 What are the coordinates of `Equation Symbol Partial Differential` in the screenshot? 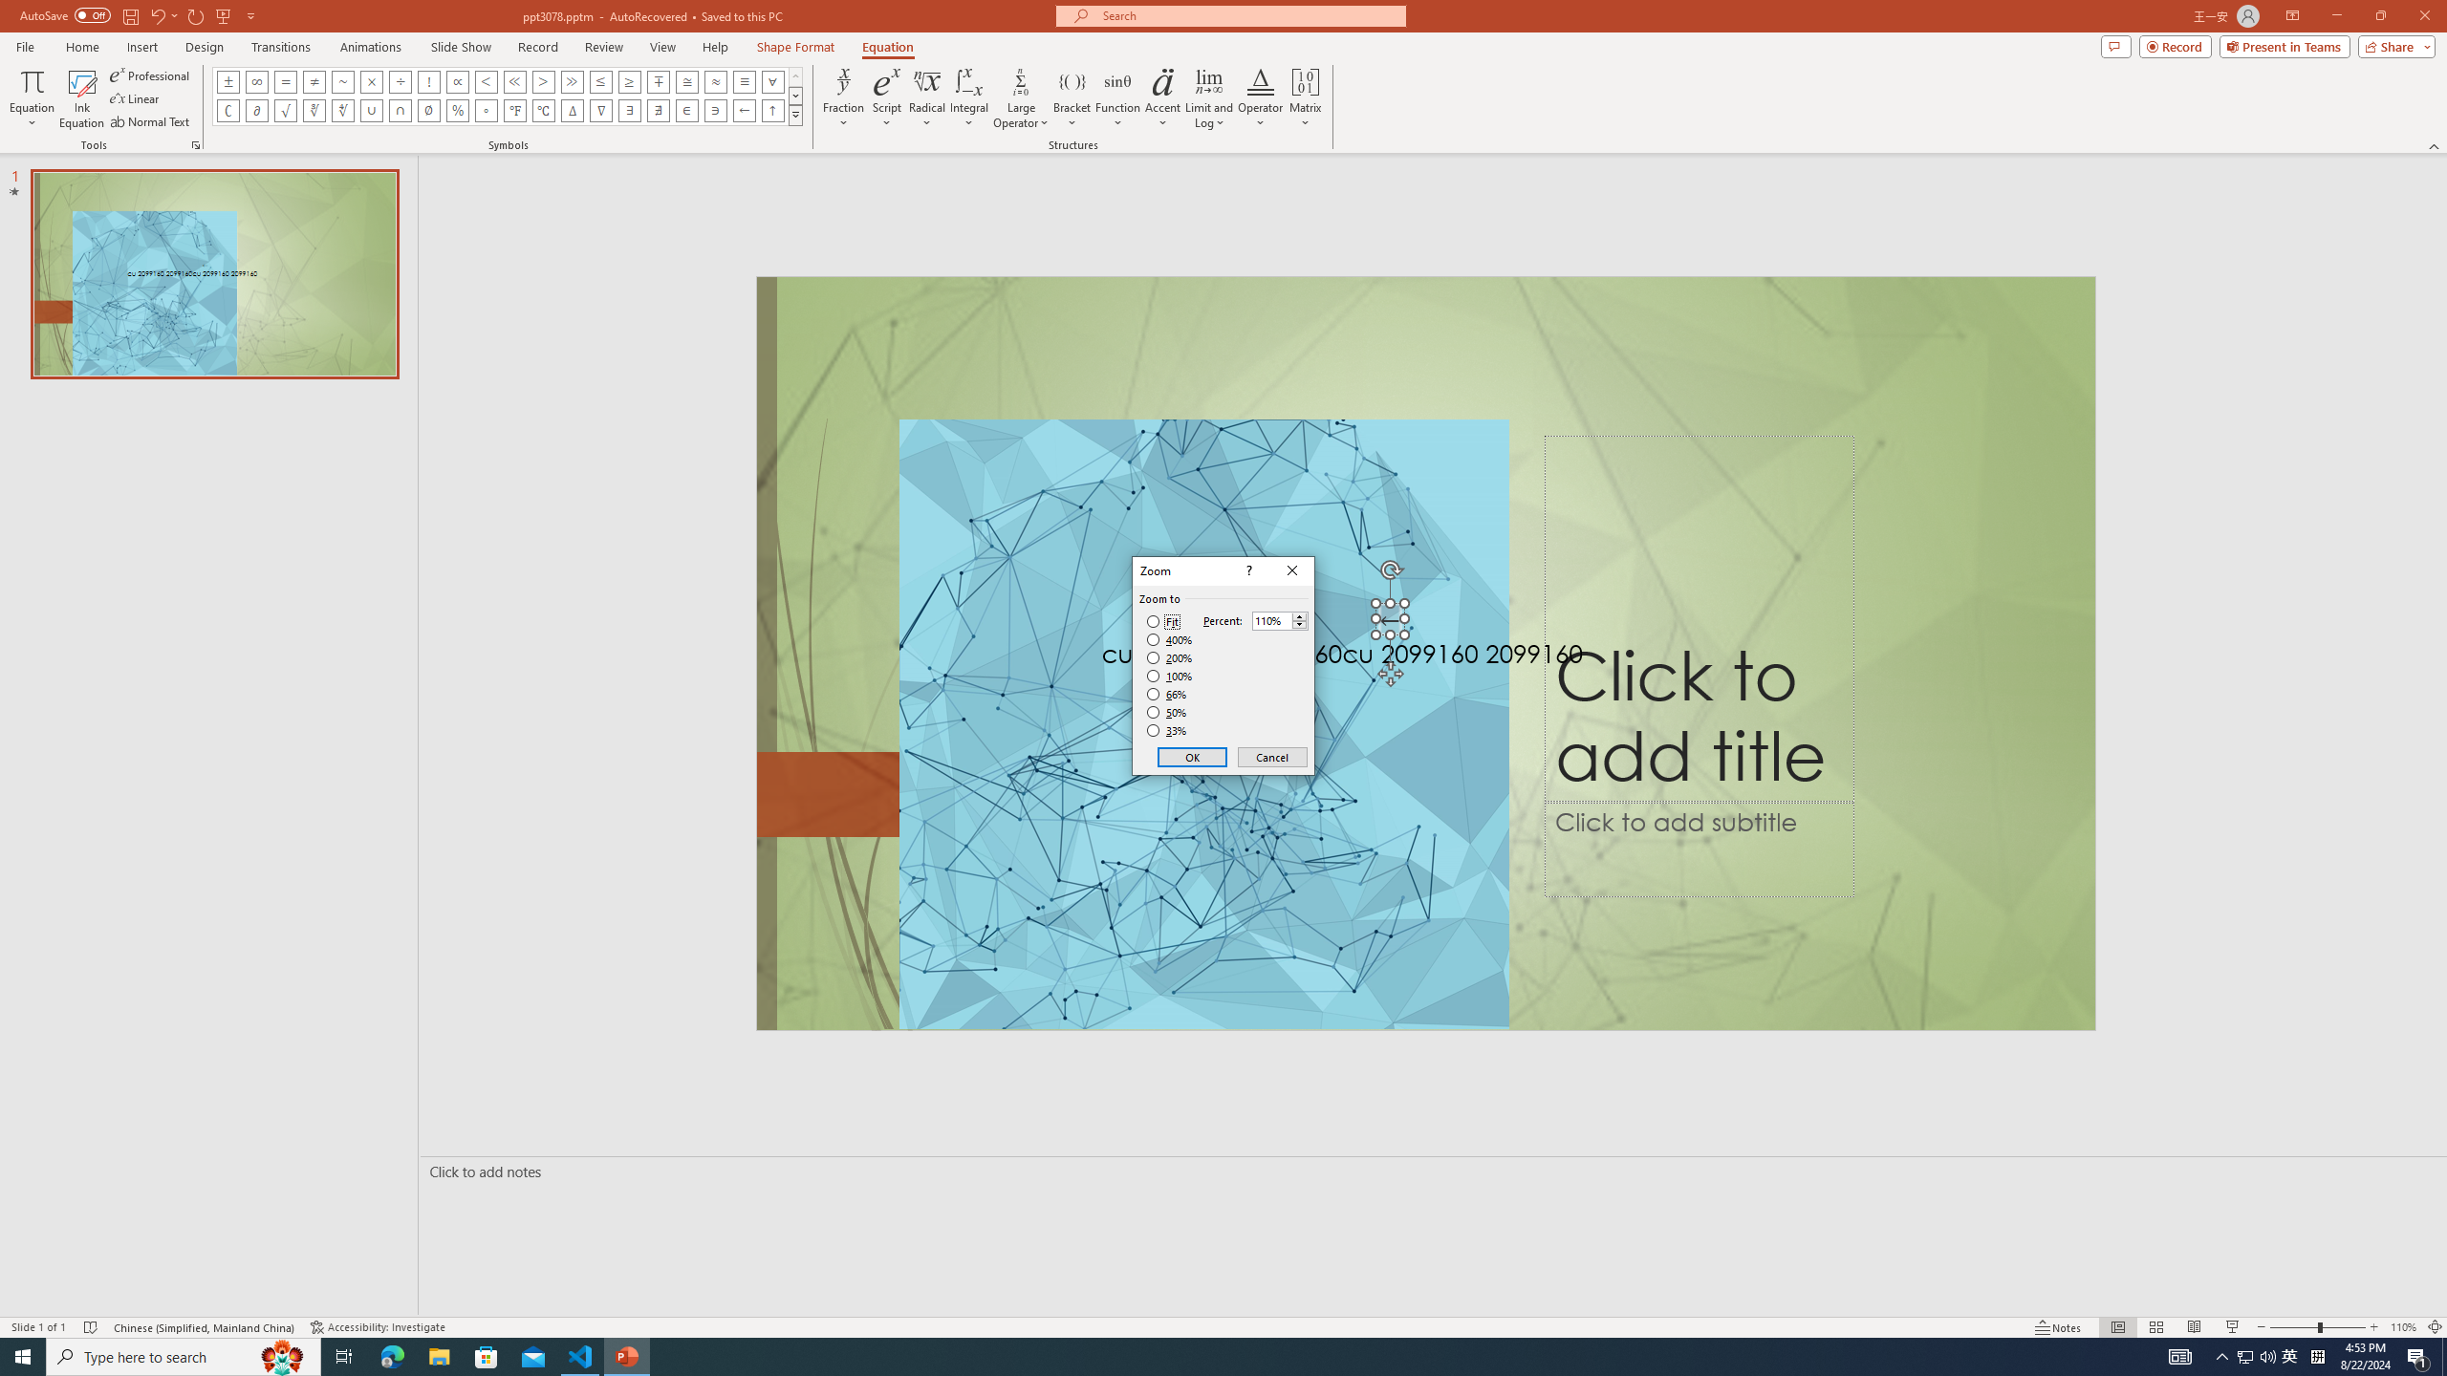 It's located at (256, 111).